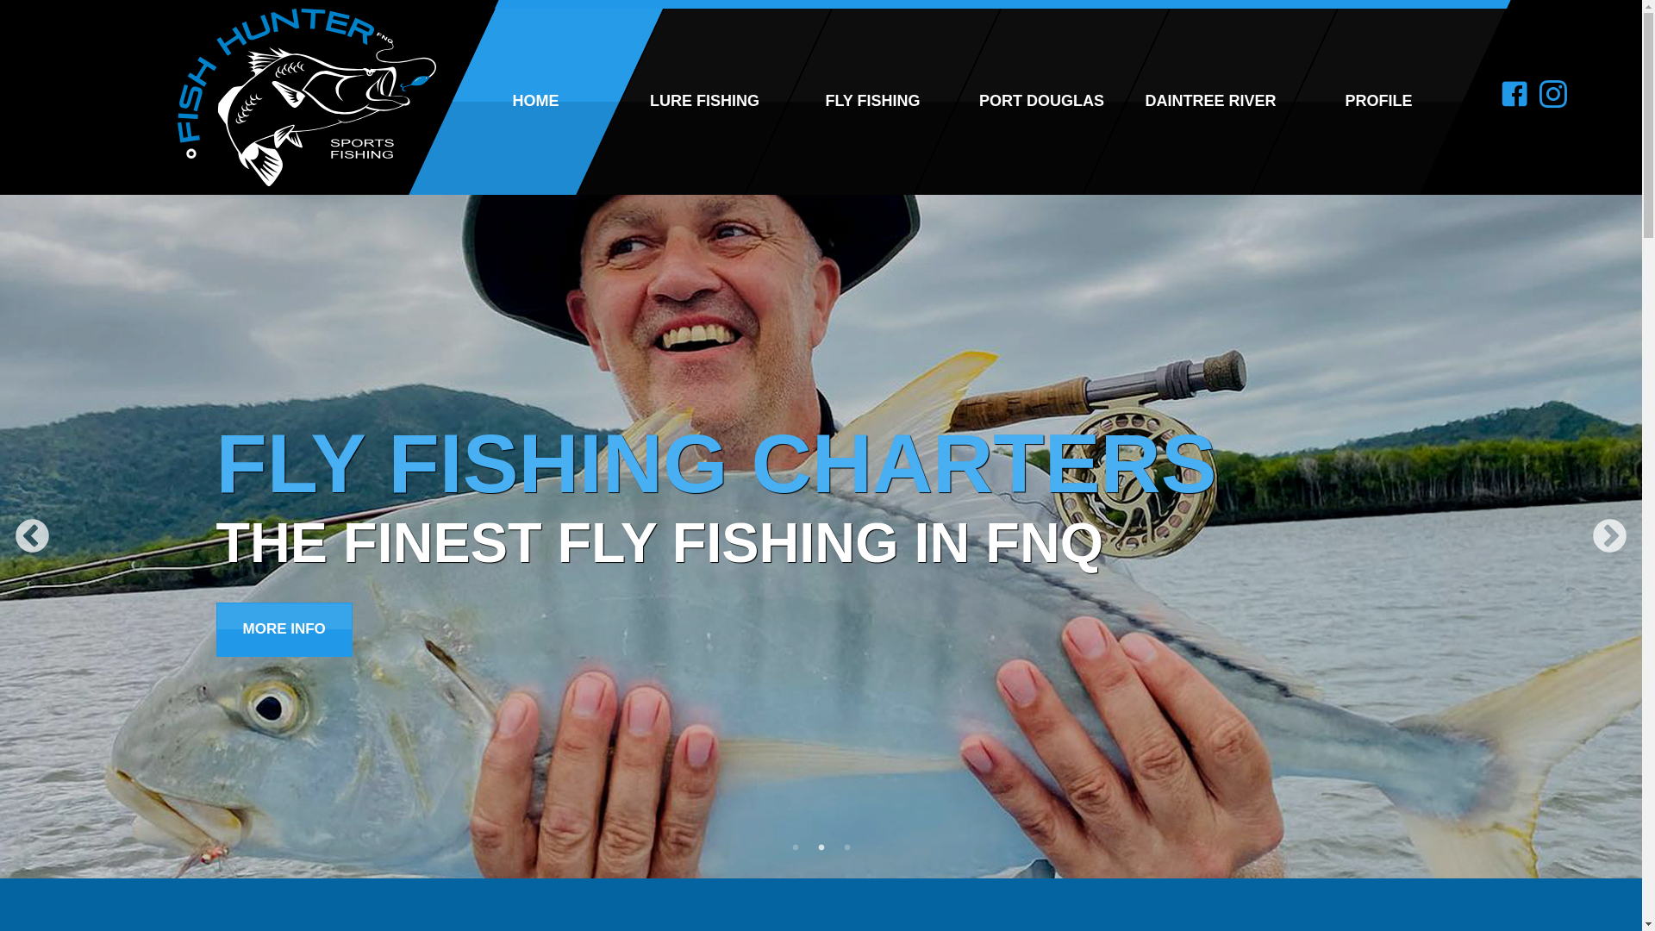 This screenshot has height=931, width=1655. Describe the element at coordinates (821, 848) in the screenshot. I see `2` at that location.